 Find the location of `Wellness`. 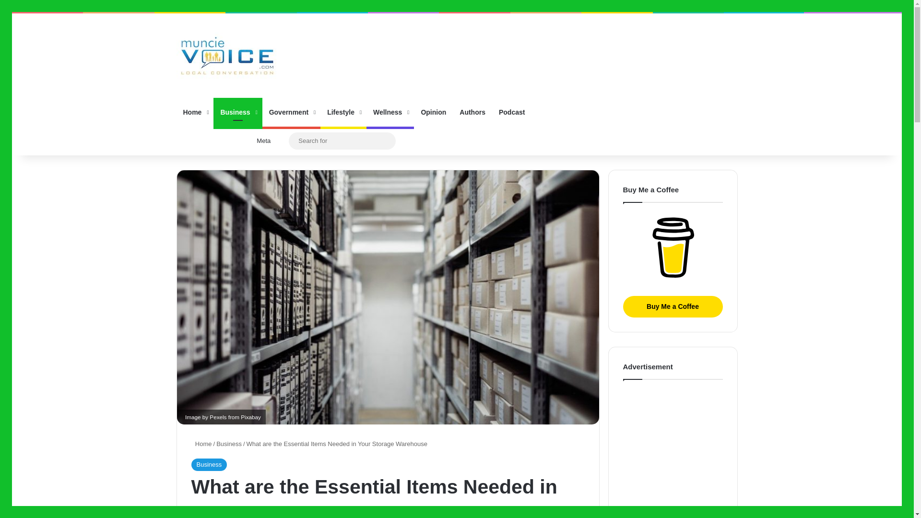

Wellness is located at coordinates (390, 112).